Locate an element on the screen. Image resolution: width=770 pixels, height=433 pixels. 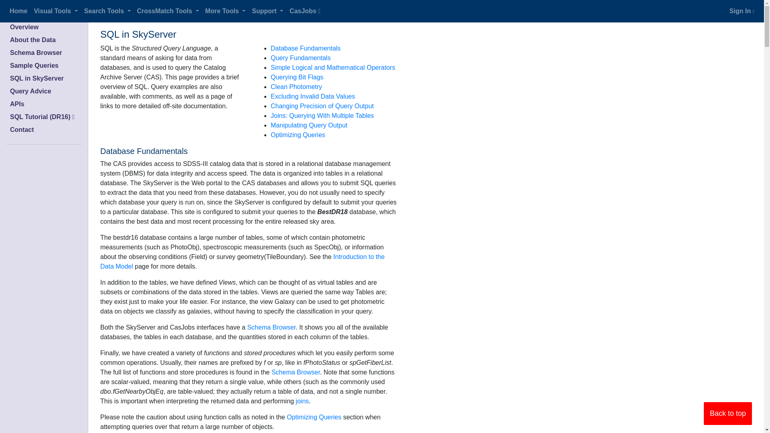
Support is located at coordinates (267, 11).